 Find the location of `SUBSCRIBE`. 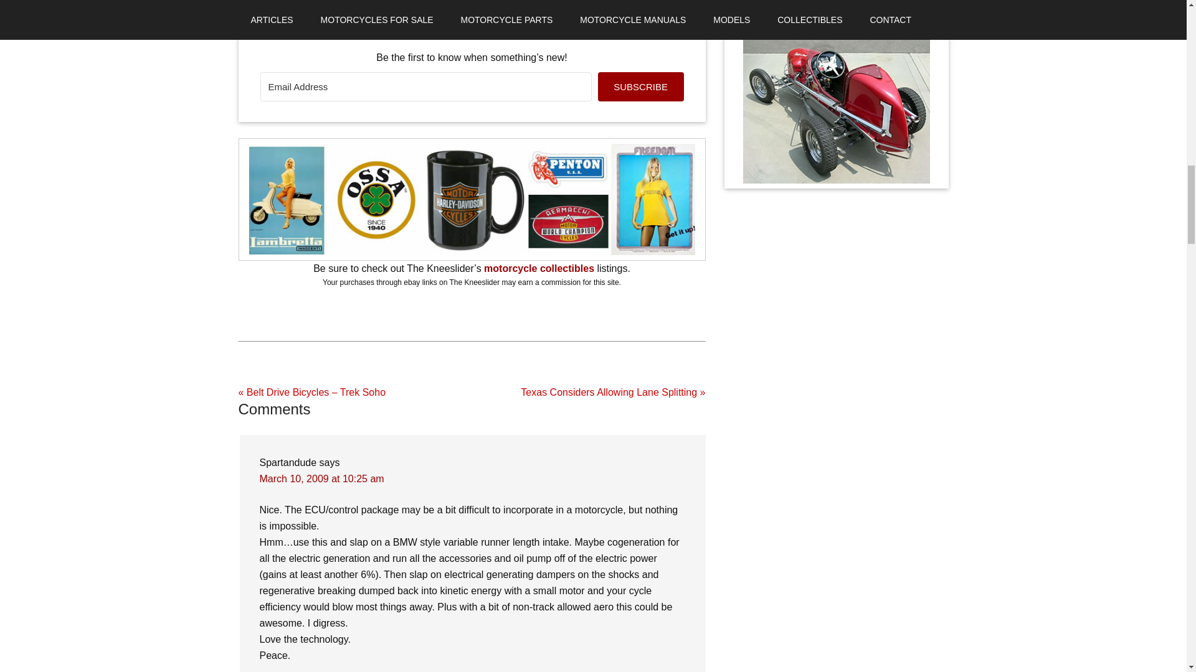

SUBSCRIBE is located at coordinates (641, 86).